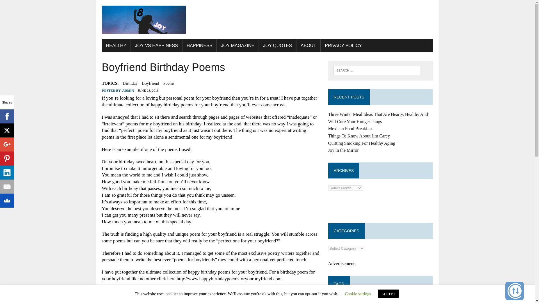 The height and width of the screenshot is (303, 539). I want to click on articles, so click(351, 301).